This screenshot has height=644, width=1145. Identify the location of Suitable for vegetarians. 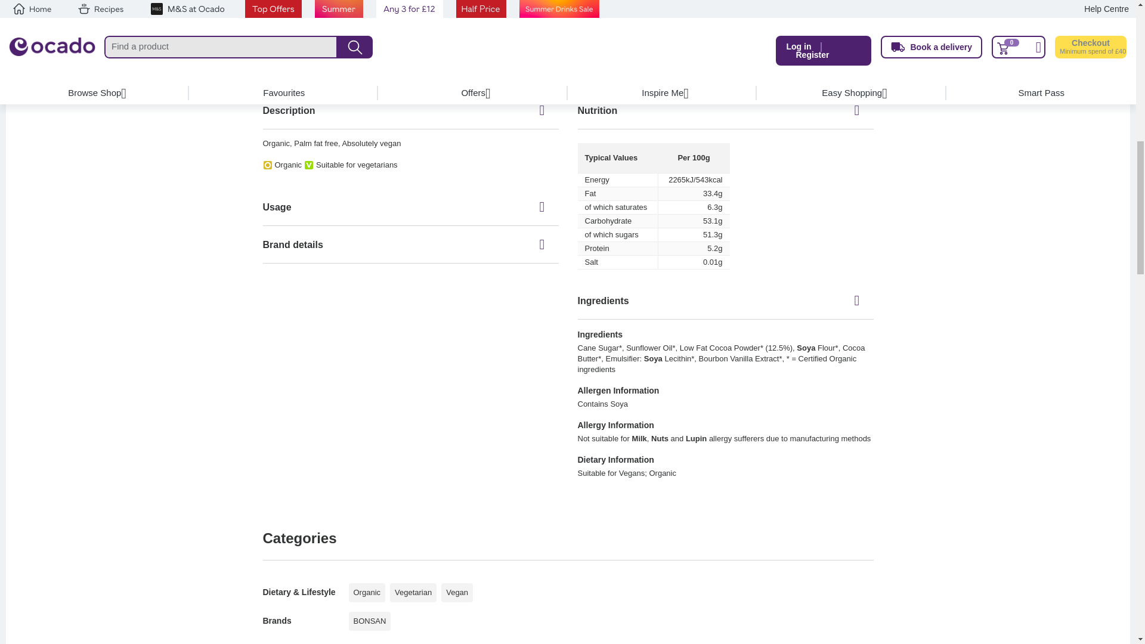
(273, 9).